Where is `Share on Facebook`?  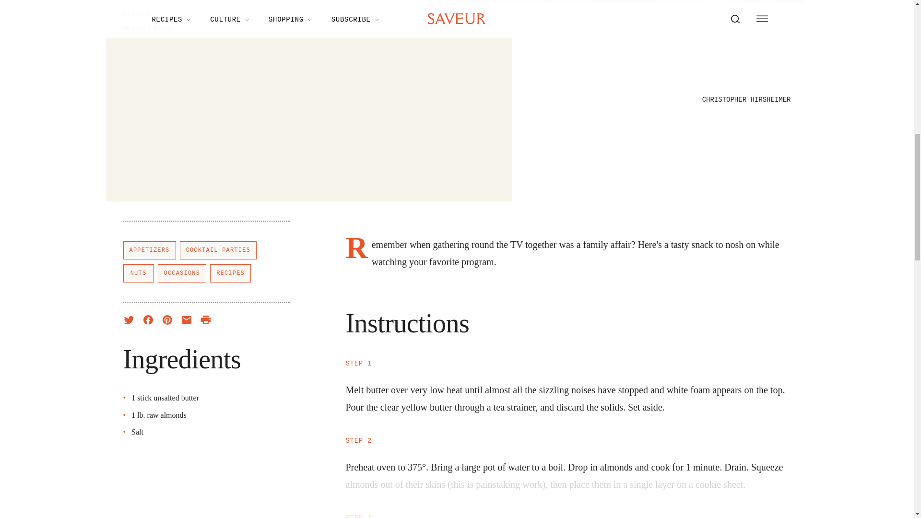 Share on Facebook is located at coordinates (148, 319).